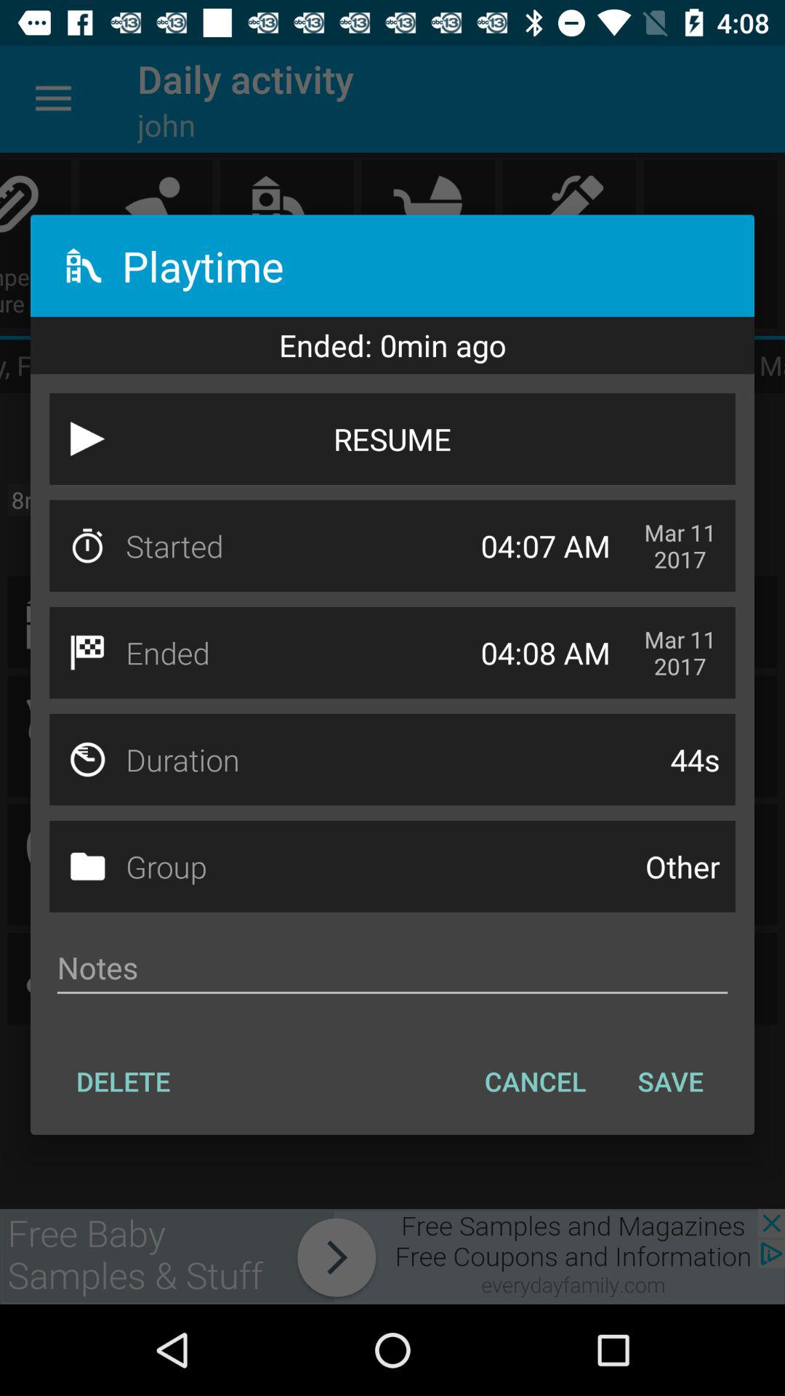  What do you see at coordinates (670, 1081) in the screenshot?
I see `tap icon next to cancel icon` at bounding box center [670, 1081].